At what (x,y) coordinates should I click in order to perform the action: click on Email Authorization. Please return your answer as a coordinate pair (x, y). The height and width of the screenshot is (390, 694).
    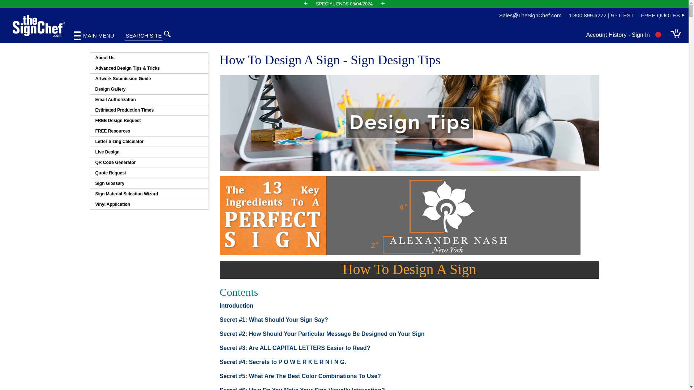
    Looking at the image, I should click on (149, 100).